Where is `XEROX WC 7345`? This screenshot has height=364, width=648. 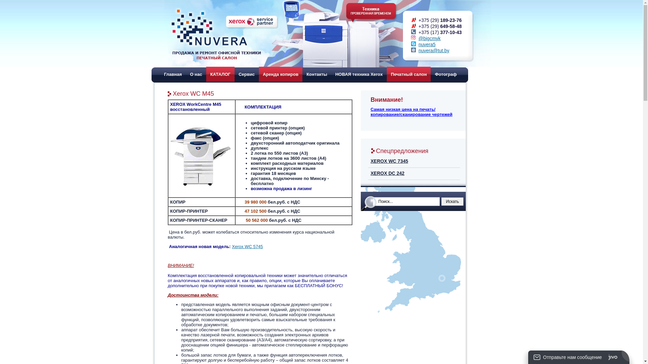
XEROX WC 7345 is located at coordinates (413, 125).